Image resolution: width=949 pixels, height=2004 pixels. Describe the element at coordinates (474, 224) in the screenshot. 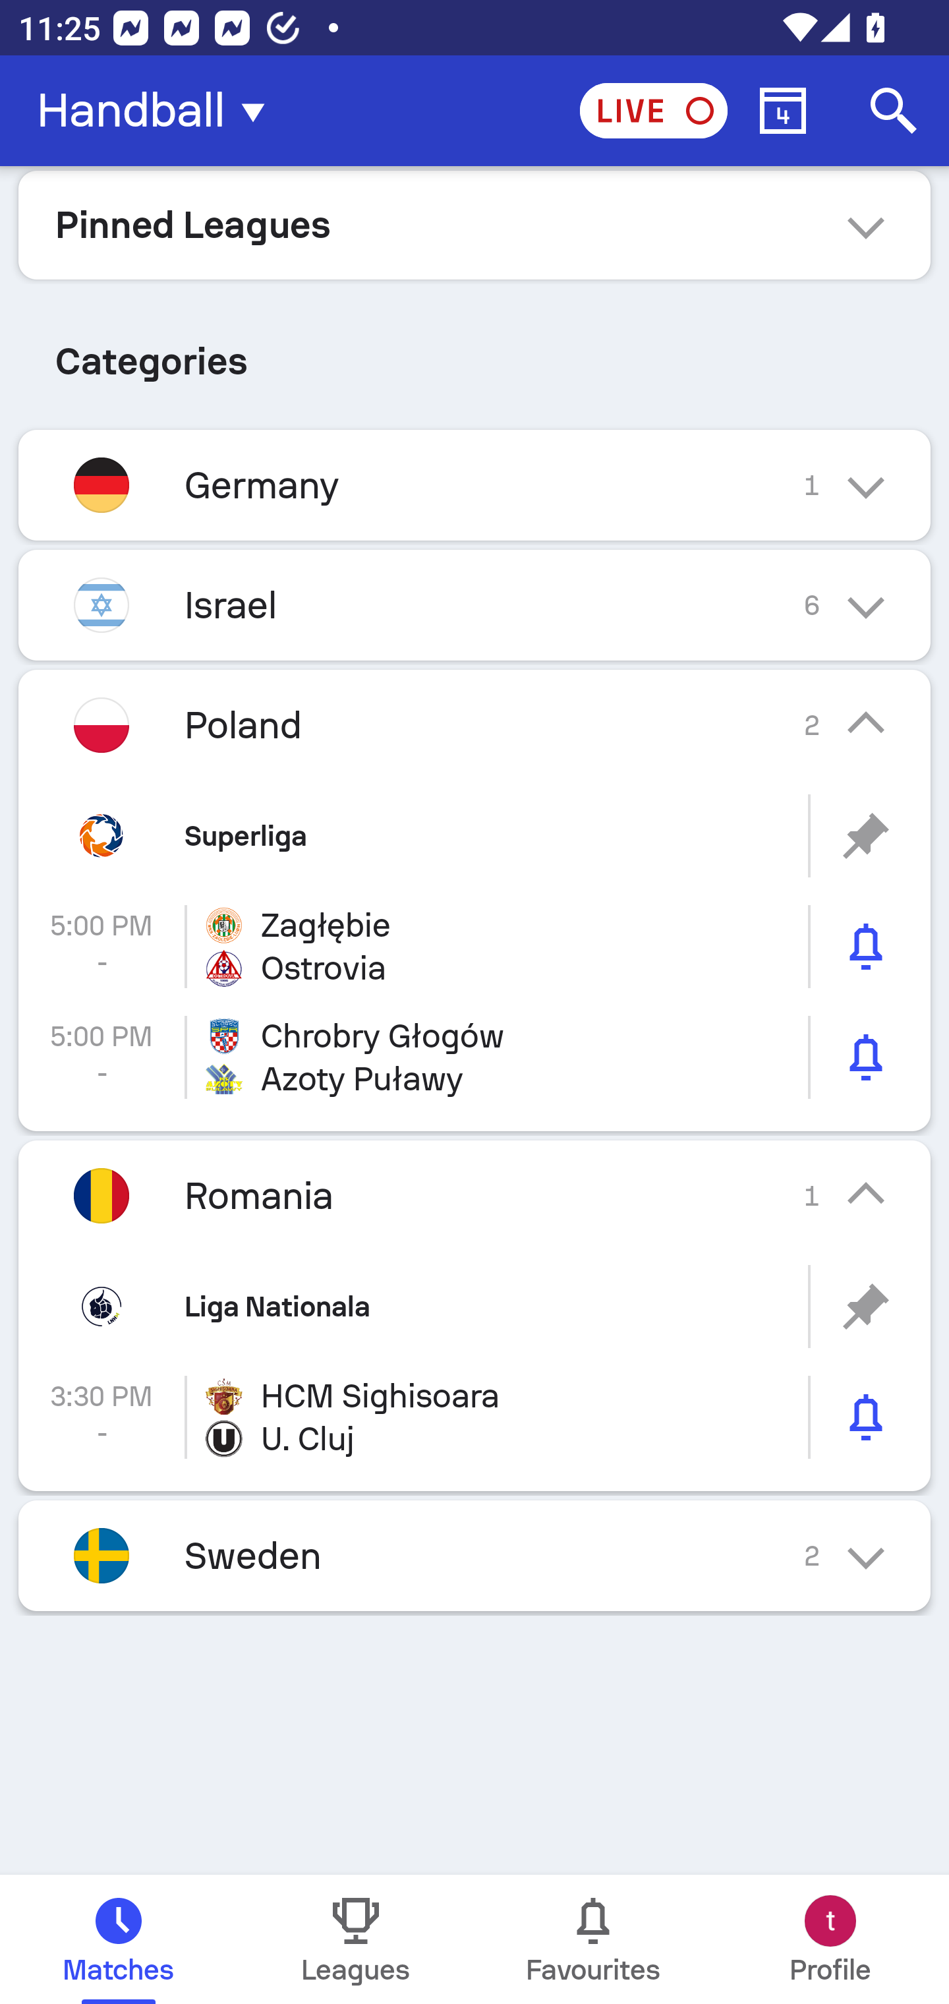

I see `Pinned Leagues` at that location.